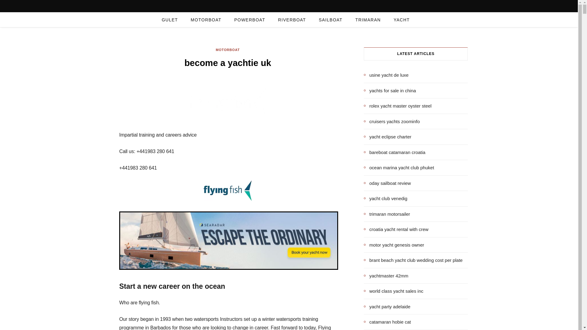 Image resolution: width=587 pixels, height=330 pixels. What do you see at coordinates (249, 20) in the screenshot?
I see `POWERBOAT` at bounding box center [249, 20].